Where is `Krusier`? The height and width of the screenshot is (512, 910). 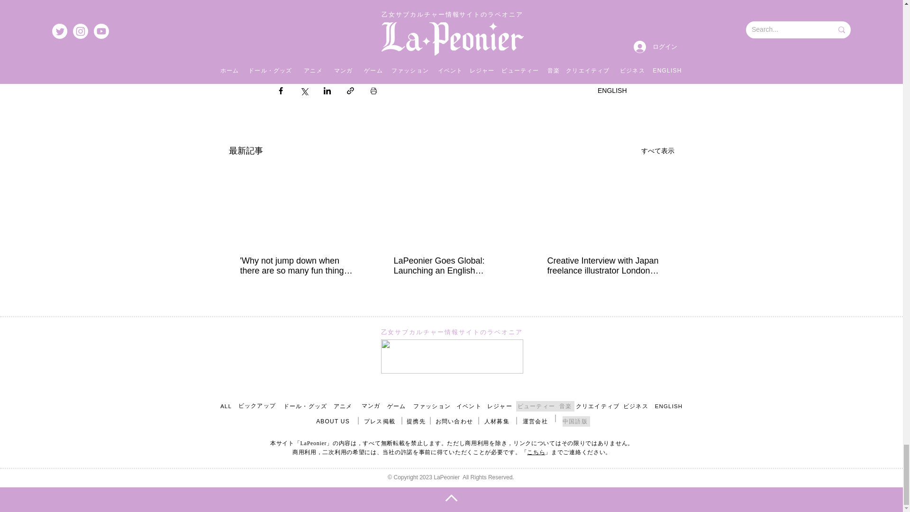 Krusier is located at coordinates (409, 4).